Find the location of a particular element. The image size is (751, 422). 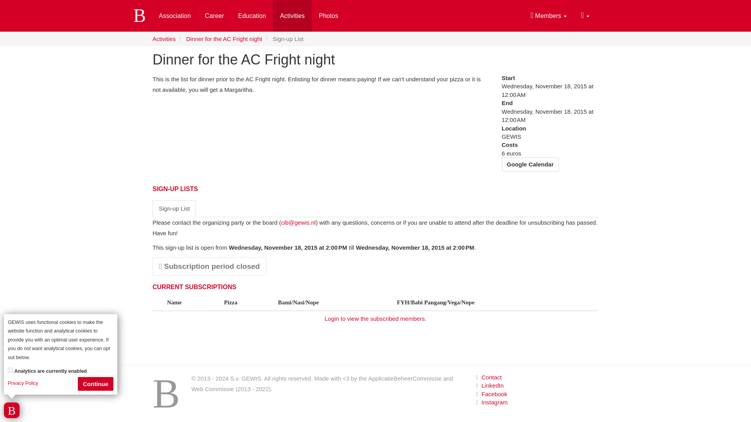

Members is located at coordinates (548, 16).